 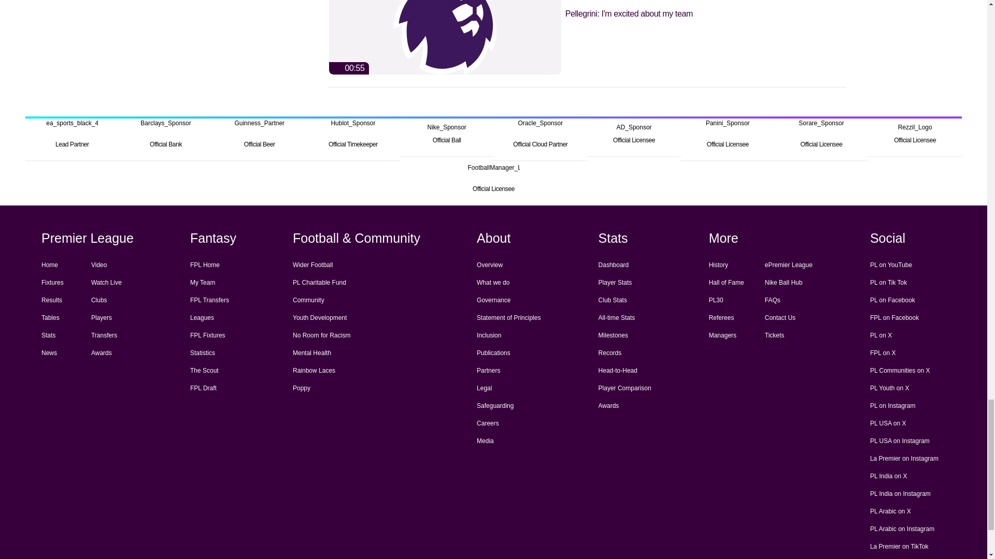 What do you see at coordinates (587, 37) in the screenshot?
I see `Pellegrini: I'm excited about my team` at bounding box center [587, 37].